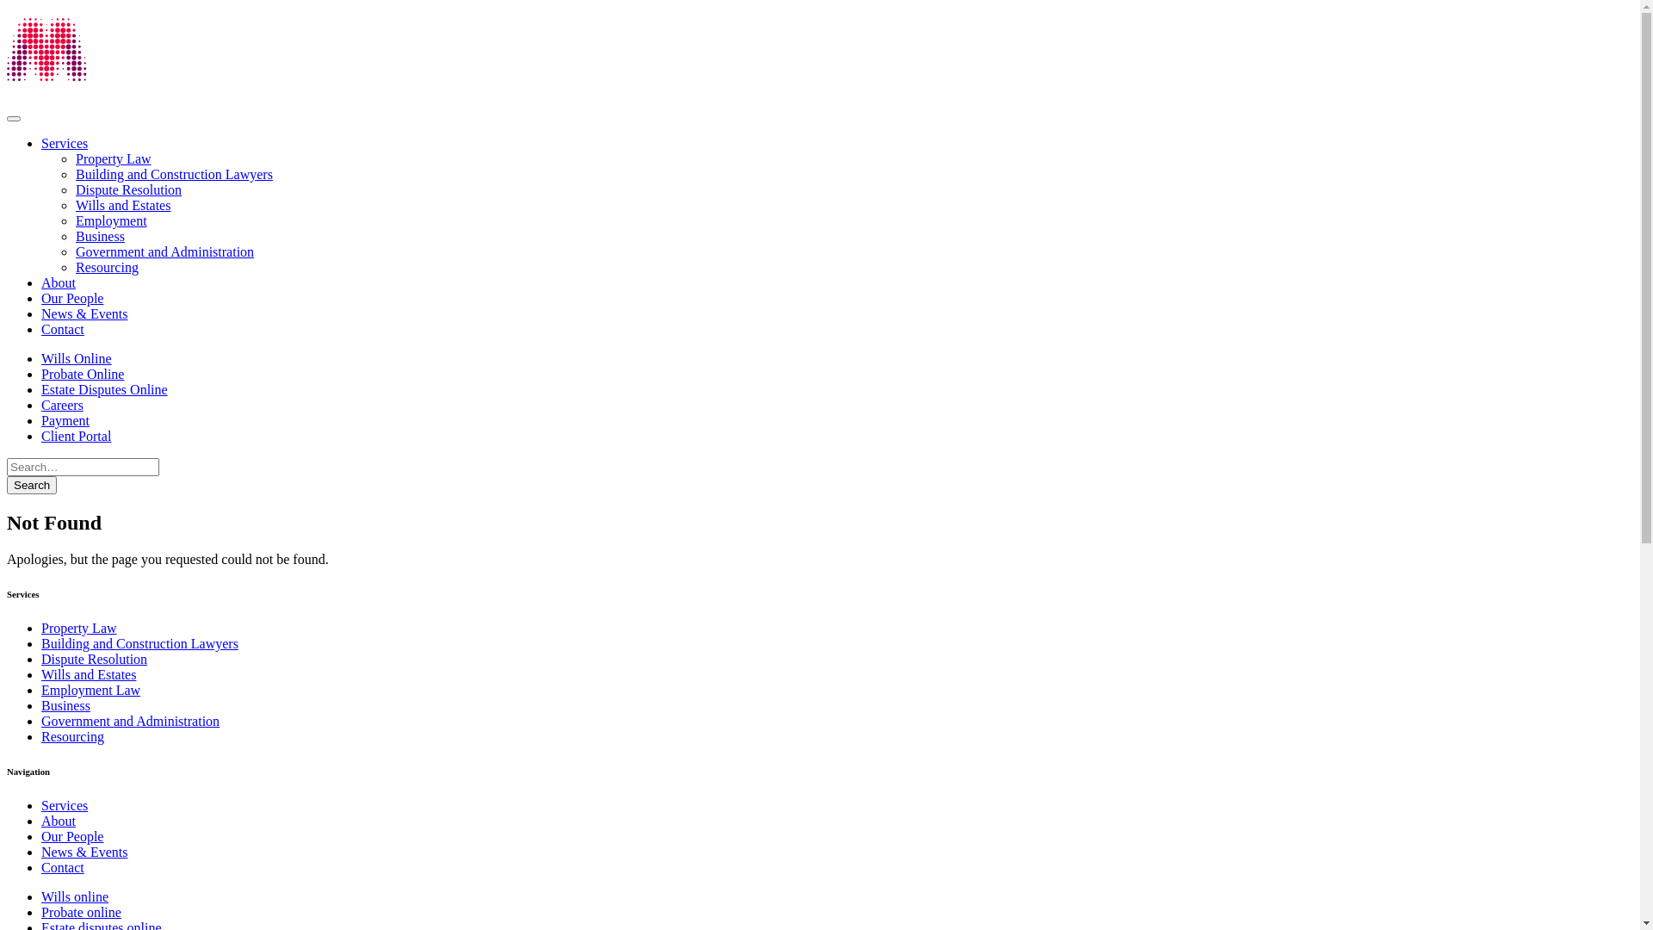 This screenshot has height=930, width=1653. What do you see at coordinates (72, 737) in the screenshot?
I see `Resourcing` at bounding box center [72, 737].